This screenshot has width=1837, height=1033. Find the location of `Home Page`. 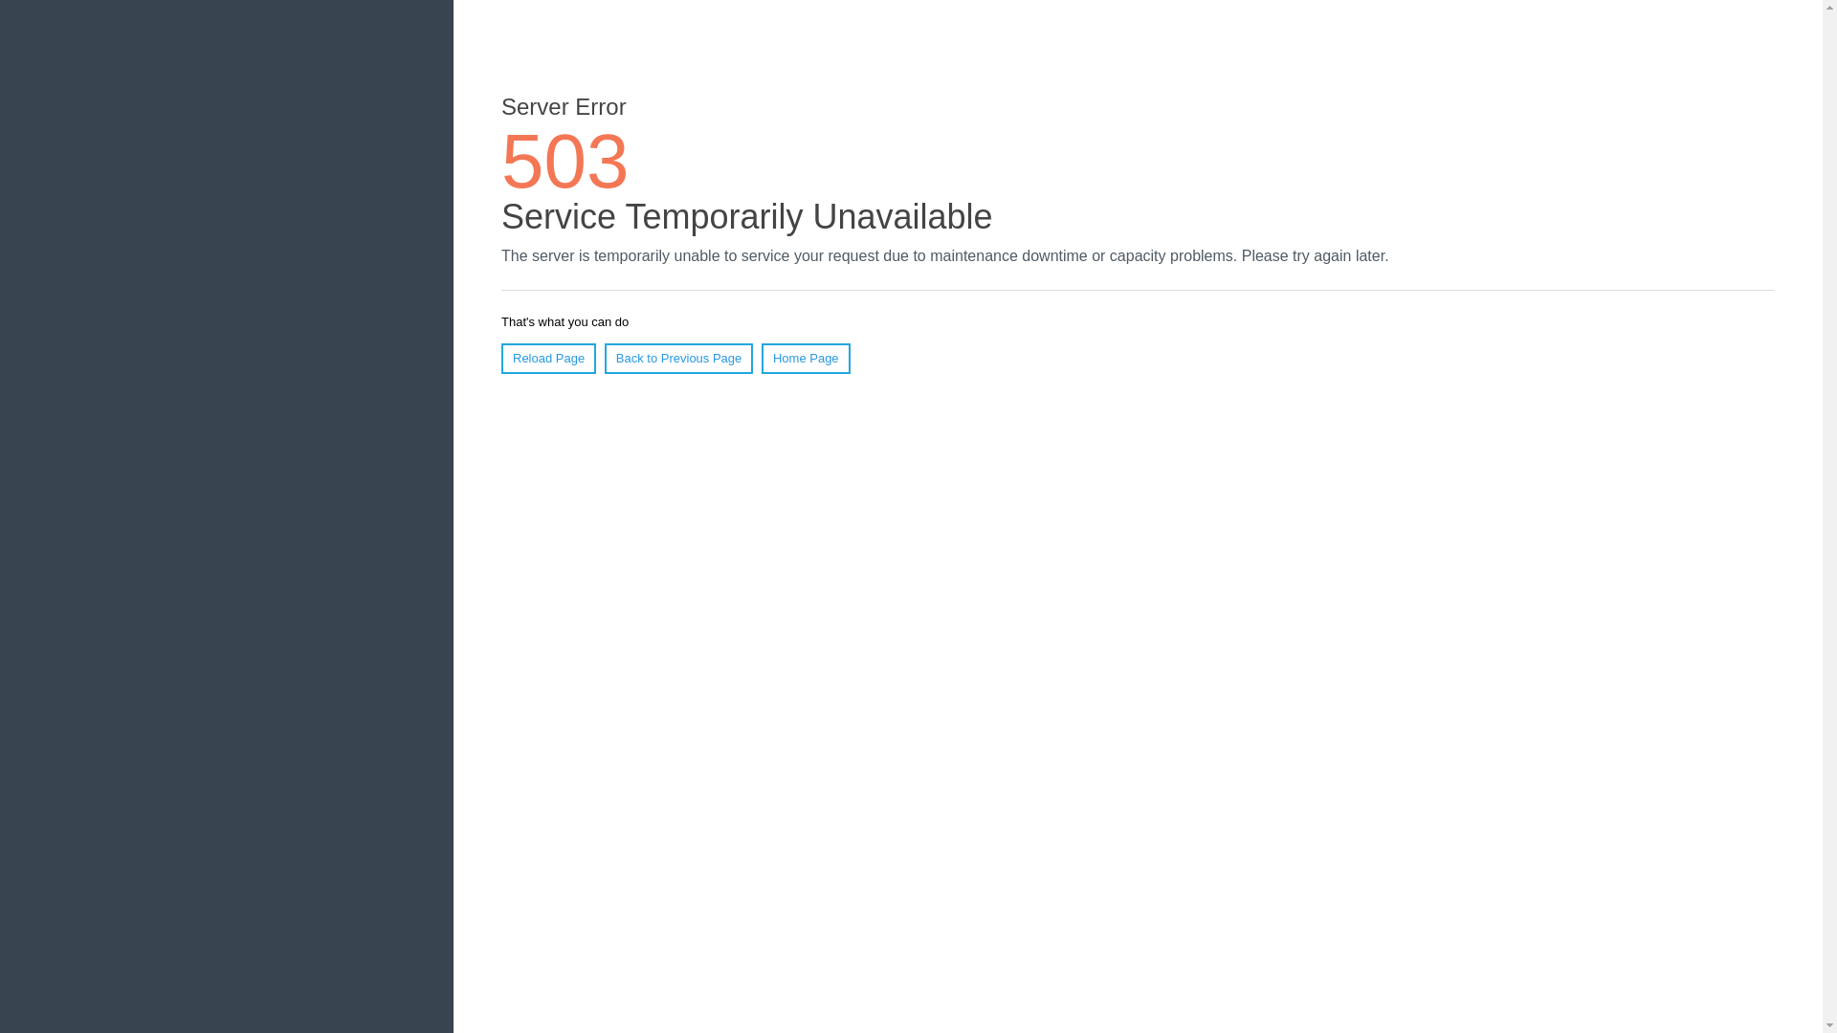

Home Page is located at coordinates (806, 358).